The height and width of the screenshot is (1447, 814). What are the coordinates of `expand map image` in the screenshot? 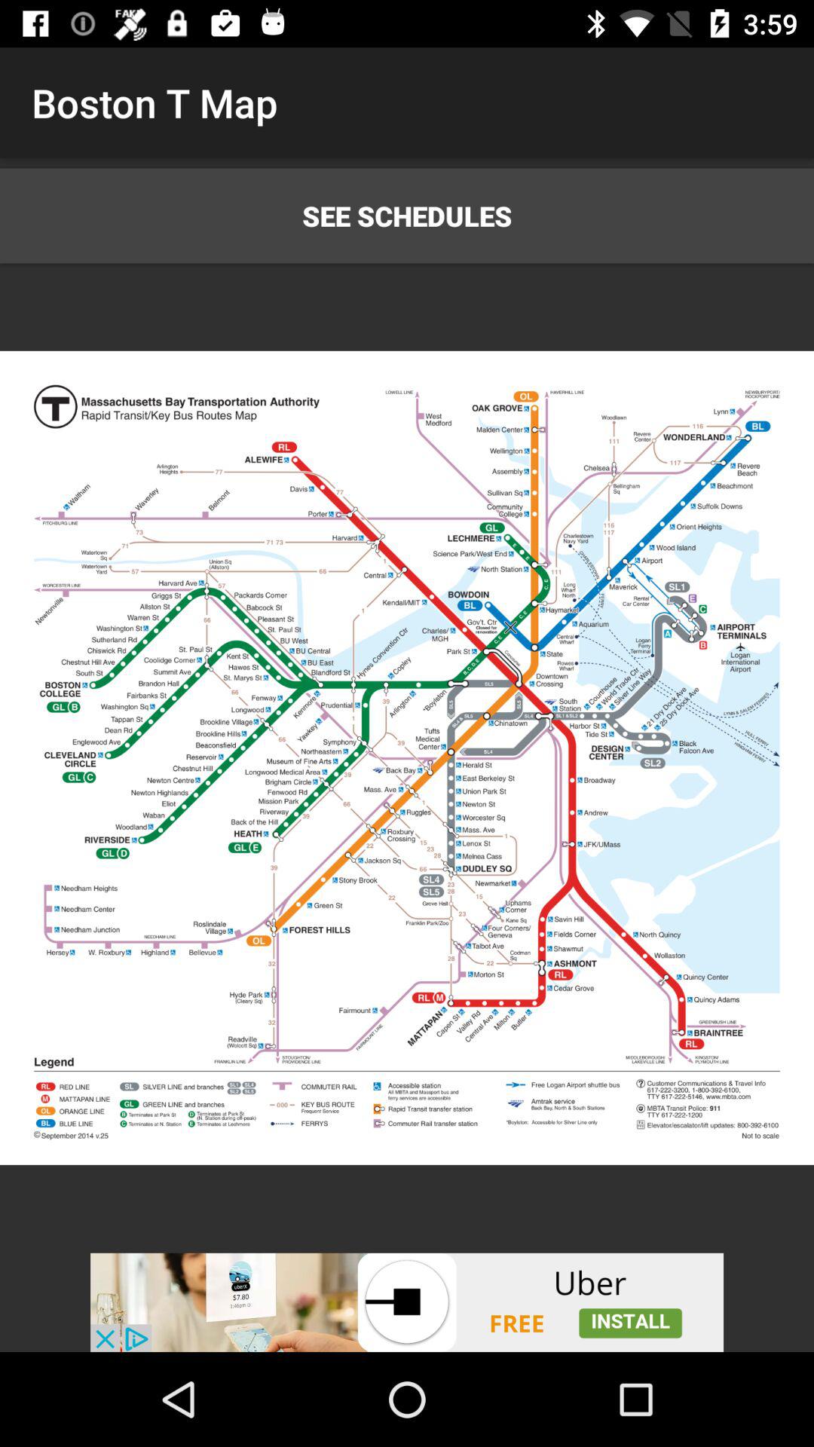 It's located at (407, 758).